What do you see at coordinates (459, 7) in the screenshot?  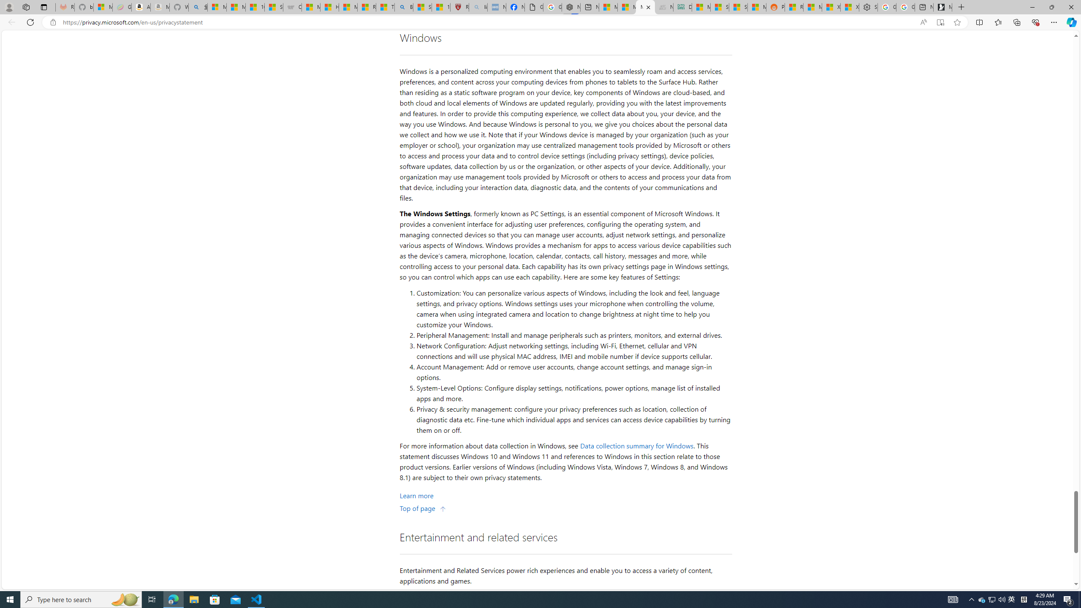 I see `Robert H. Shmerling, MD - Harvard Health` at bounding box center [459, 7].